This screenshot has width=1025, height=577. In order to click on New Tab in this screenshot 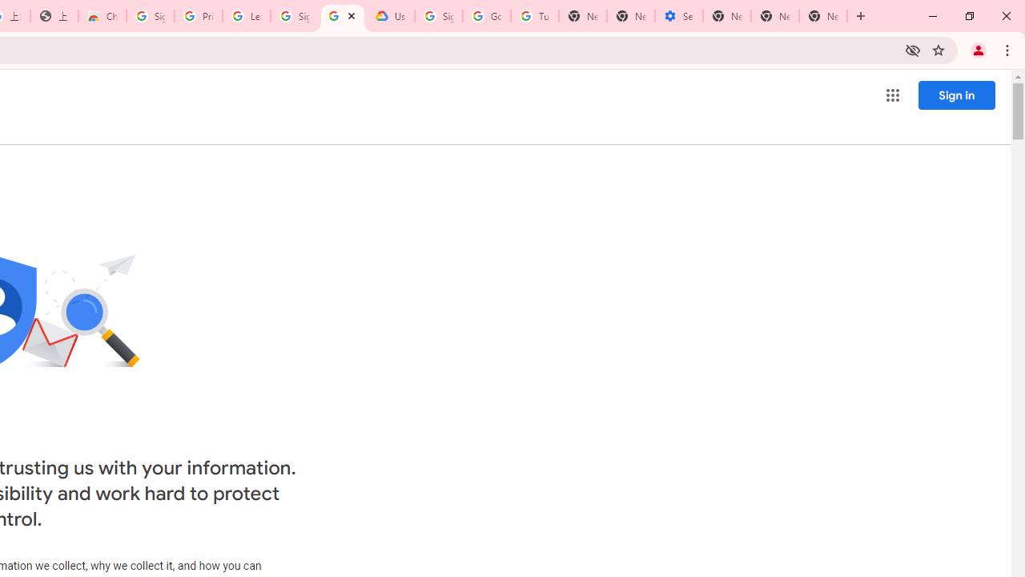, I will do `click(823, 16)`.